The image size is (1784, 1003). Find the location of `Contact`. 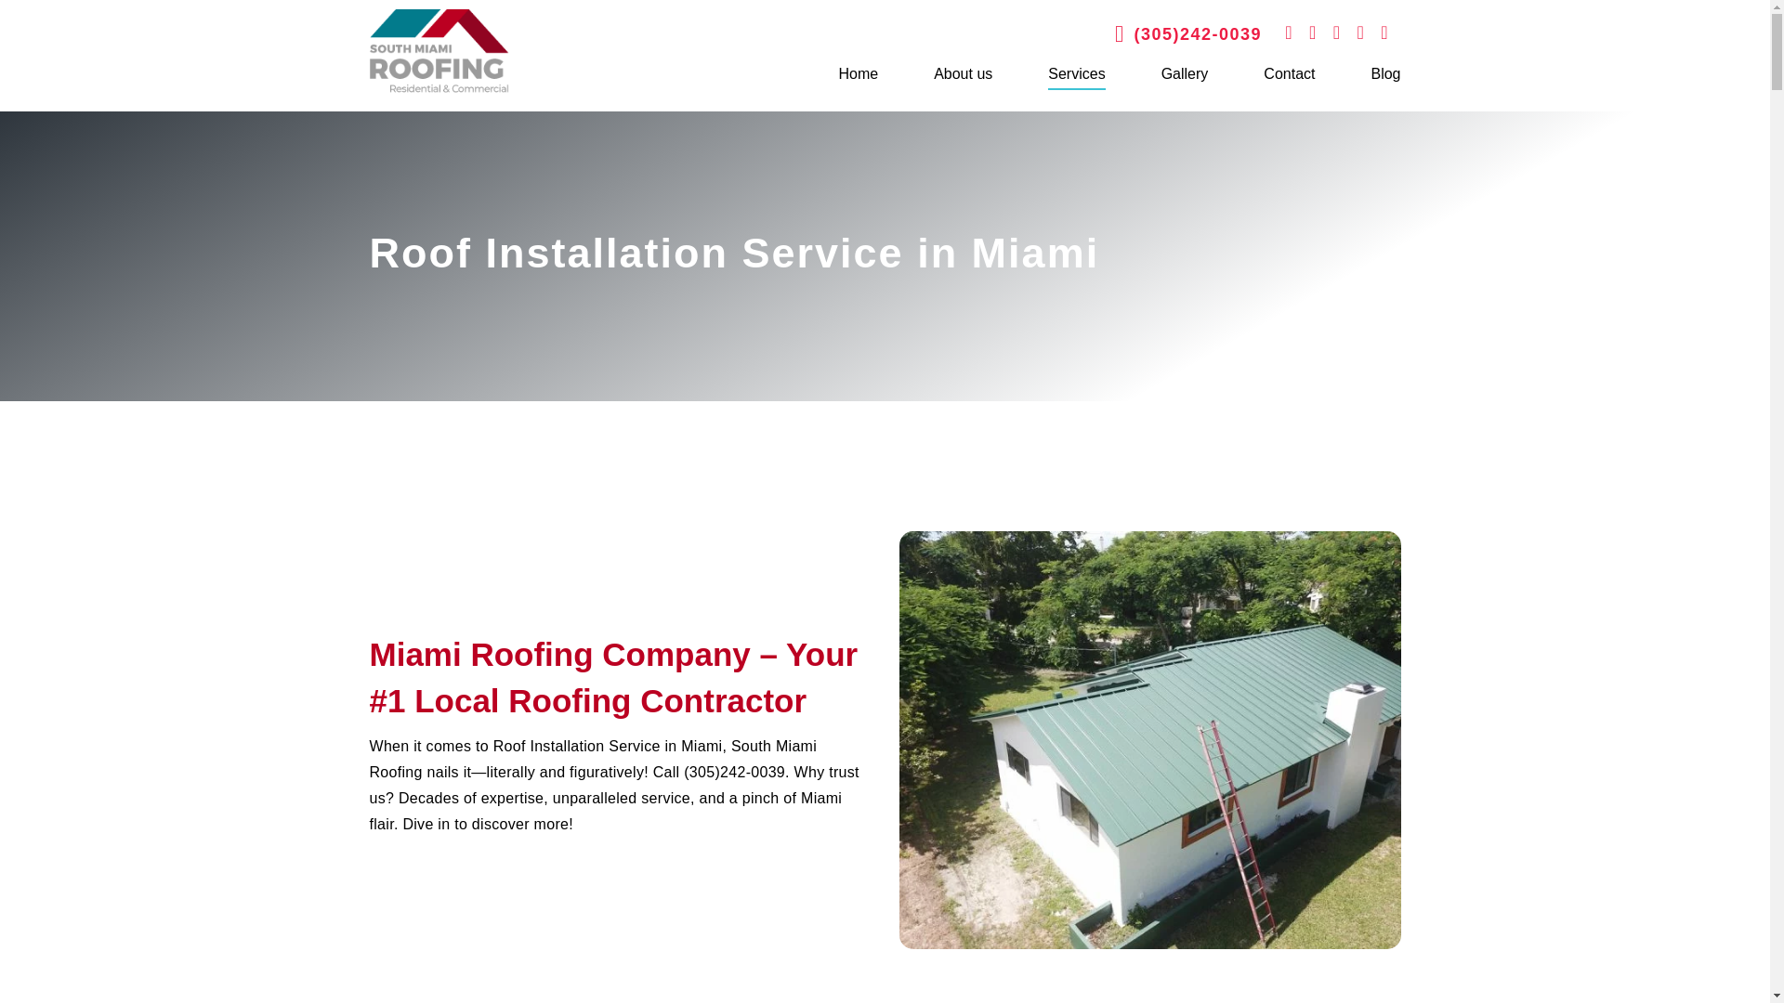

Contact is located at coordinates (1289, 73).